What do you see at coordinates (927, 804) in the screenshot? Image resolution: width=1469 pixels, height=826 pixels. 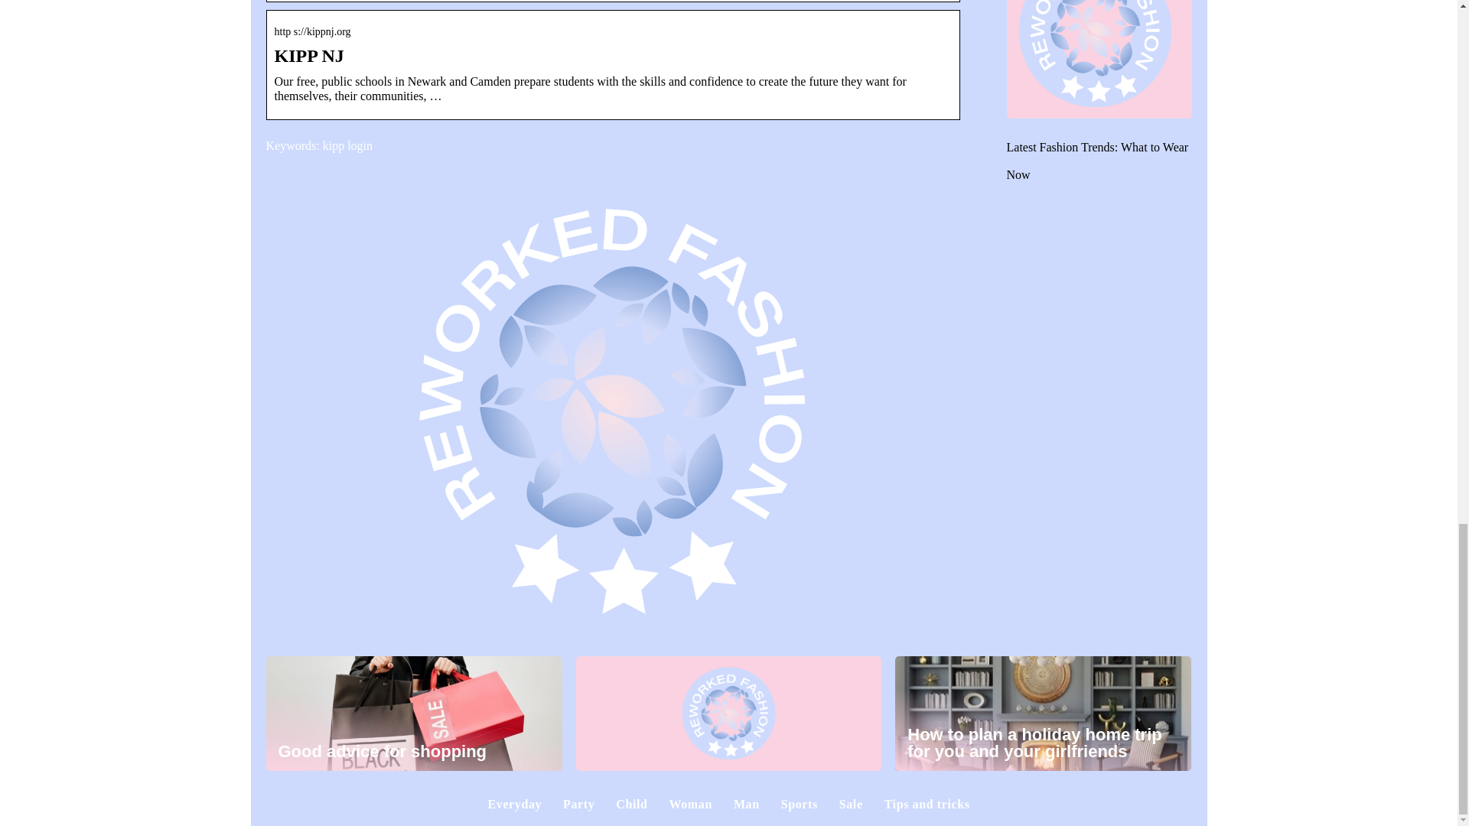 I see `Tips and tricks` at bounding box center [927, 804].